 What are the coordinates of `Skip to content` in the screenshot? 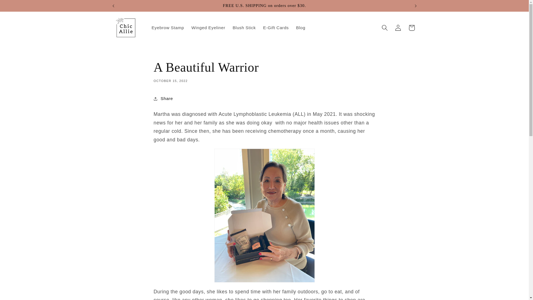 It's located at (18, 7).